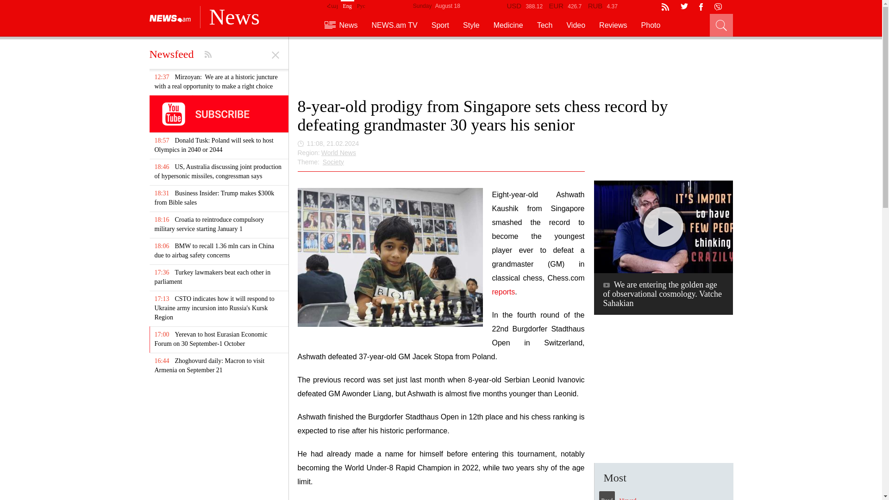  What do you see at coordinates (347, 5) in the screenshot?
I see `Eng` at bounding box center [347, 5].